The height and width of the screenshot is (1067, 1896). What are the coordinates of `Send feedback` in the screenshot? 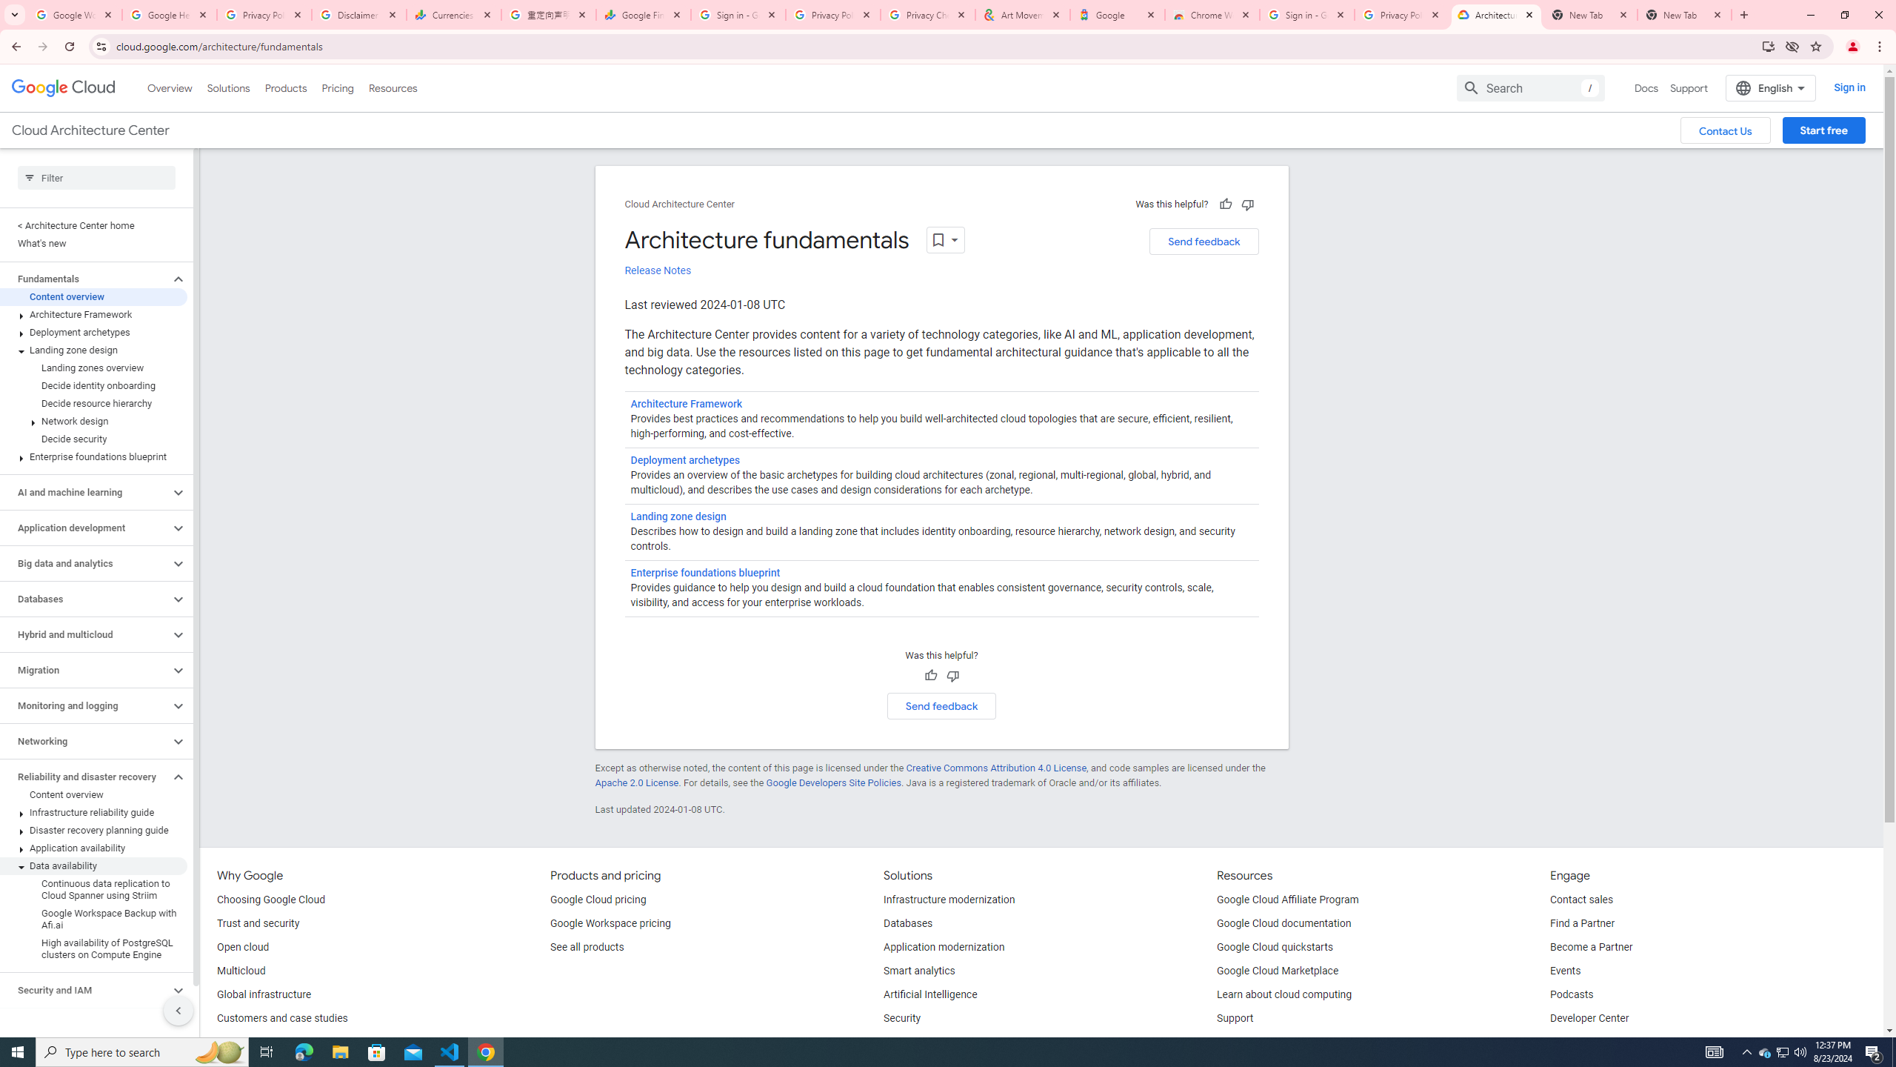 It's located at (942, 705).